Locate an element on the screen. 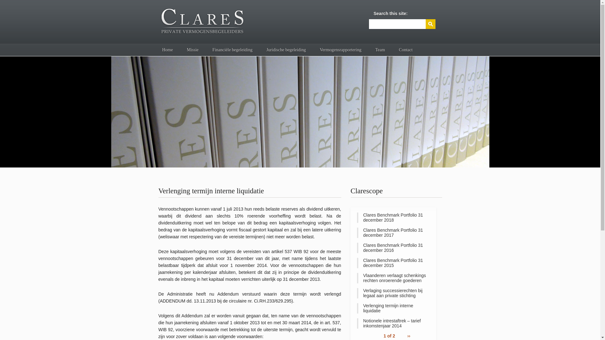 This screenshot has height=340, width=605. Clares Benchmark Portfolio 31 december 2018 is located at coordinates (393, 218).